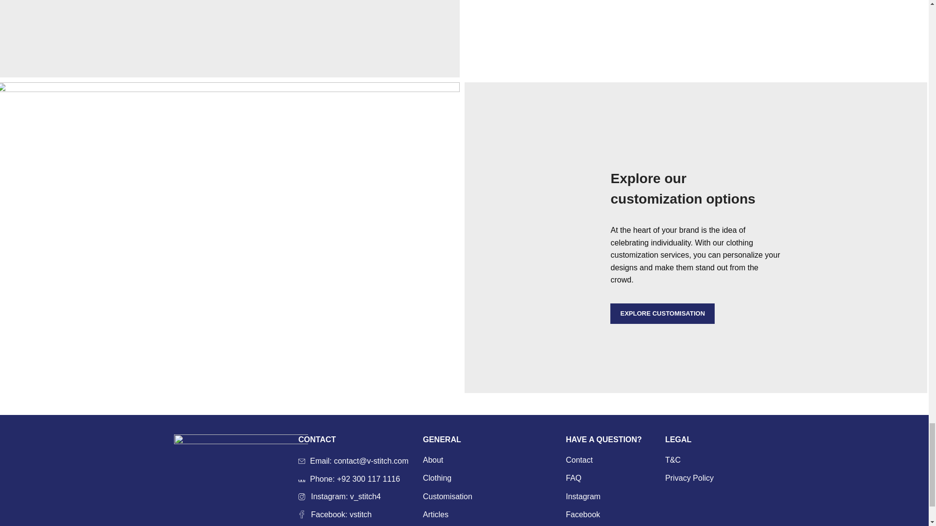 Image resolution: width=936 pixels, height=526 pixels. Describe the element at coordinates (662, 314) in the screenshot. I see `EXPLORE CUSTOMISATION` at that location.